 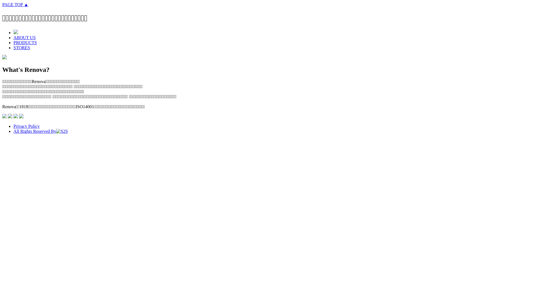 What do you see at coordinates (27, 126) in the screenshot?
I see `Privacy Policy` at bounding box center [27, 126].